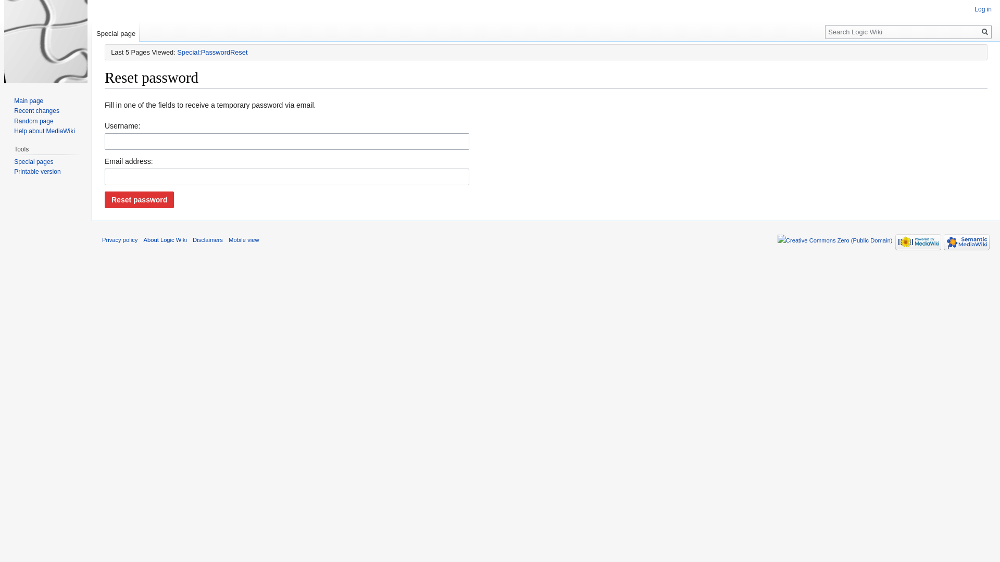 The width and height of the screenshot is (1000, 562). I want to click on Go, so click(985, 32).